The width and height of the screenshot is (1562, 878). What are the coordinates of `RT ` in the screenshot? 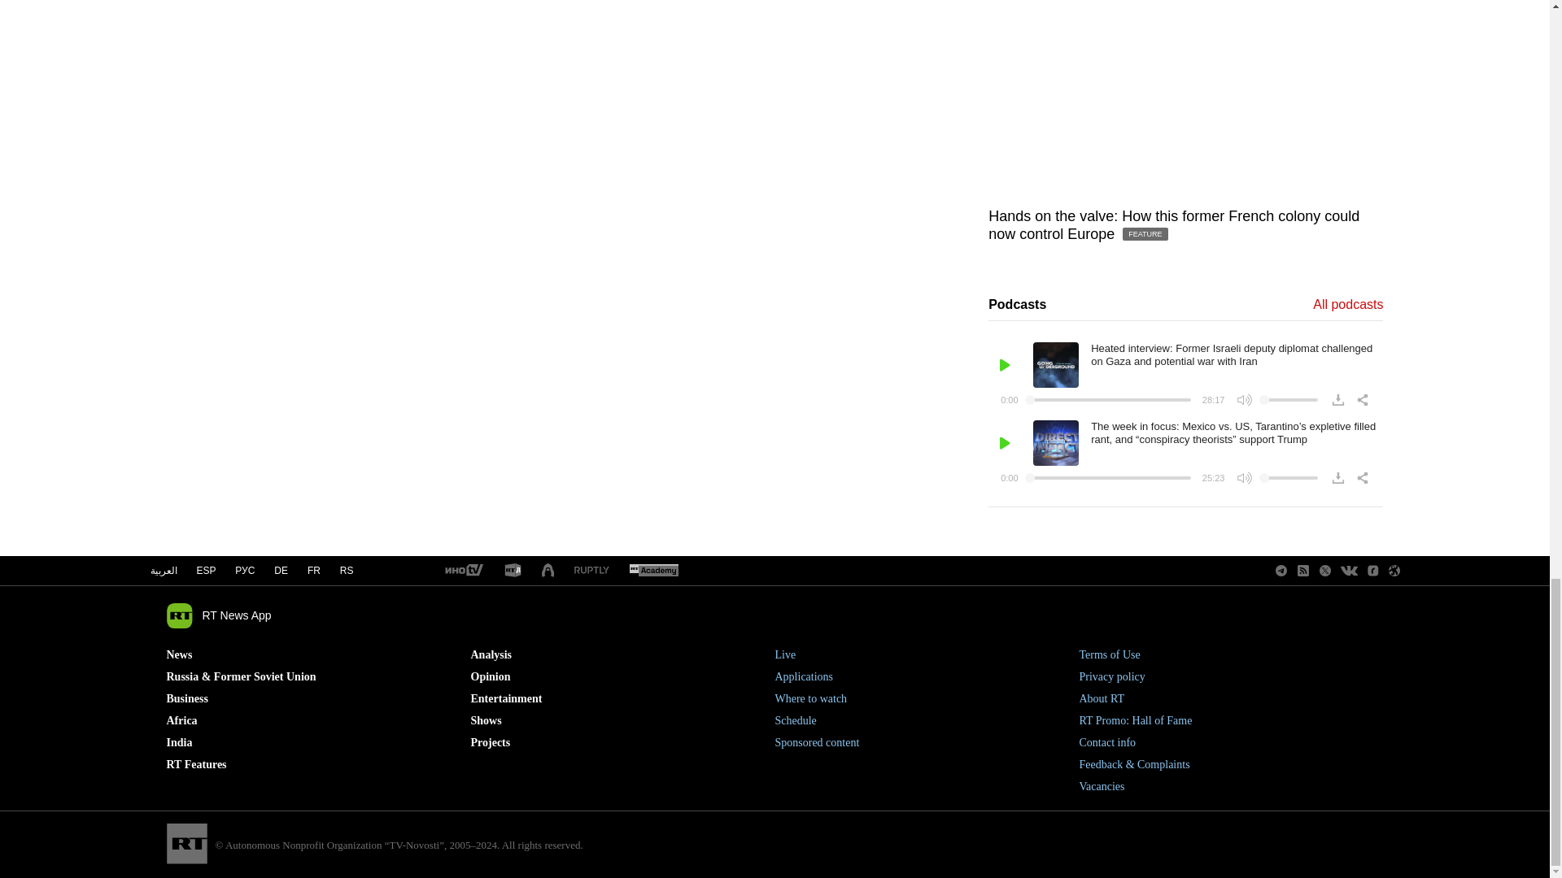 It's located at (463, 571).